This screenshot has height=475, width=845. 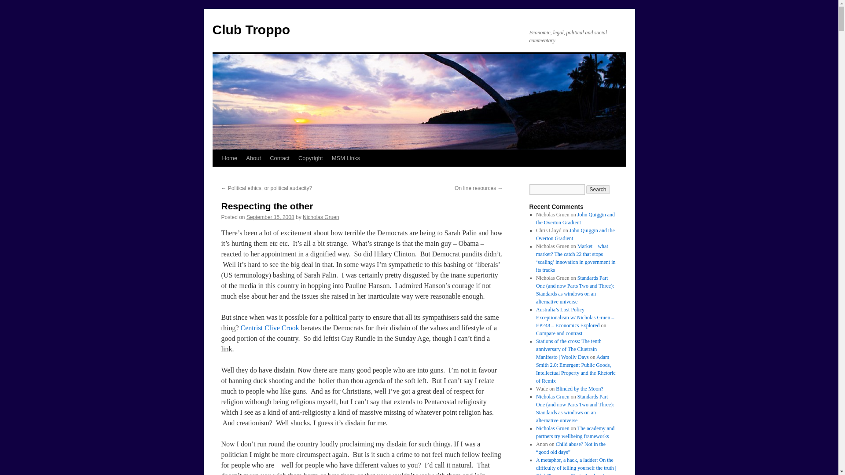 What do you see at coordinates (269, 327) in the screenshot?
I see `Centrist Clive Crook` at bounding box center [269, 327].